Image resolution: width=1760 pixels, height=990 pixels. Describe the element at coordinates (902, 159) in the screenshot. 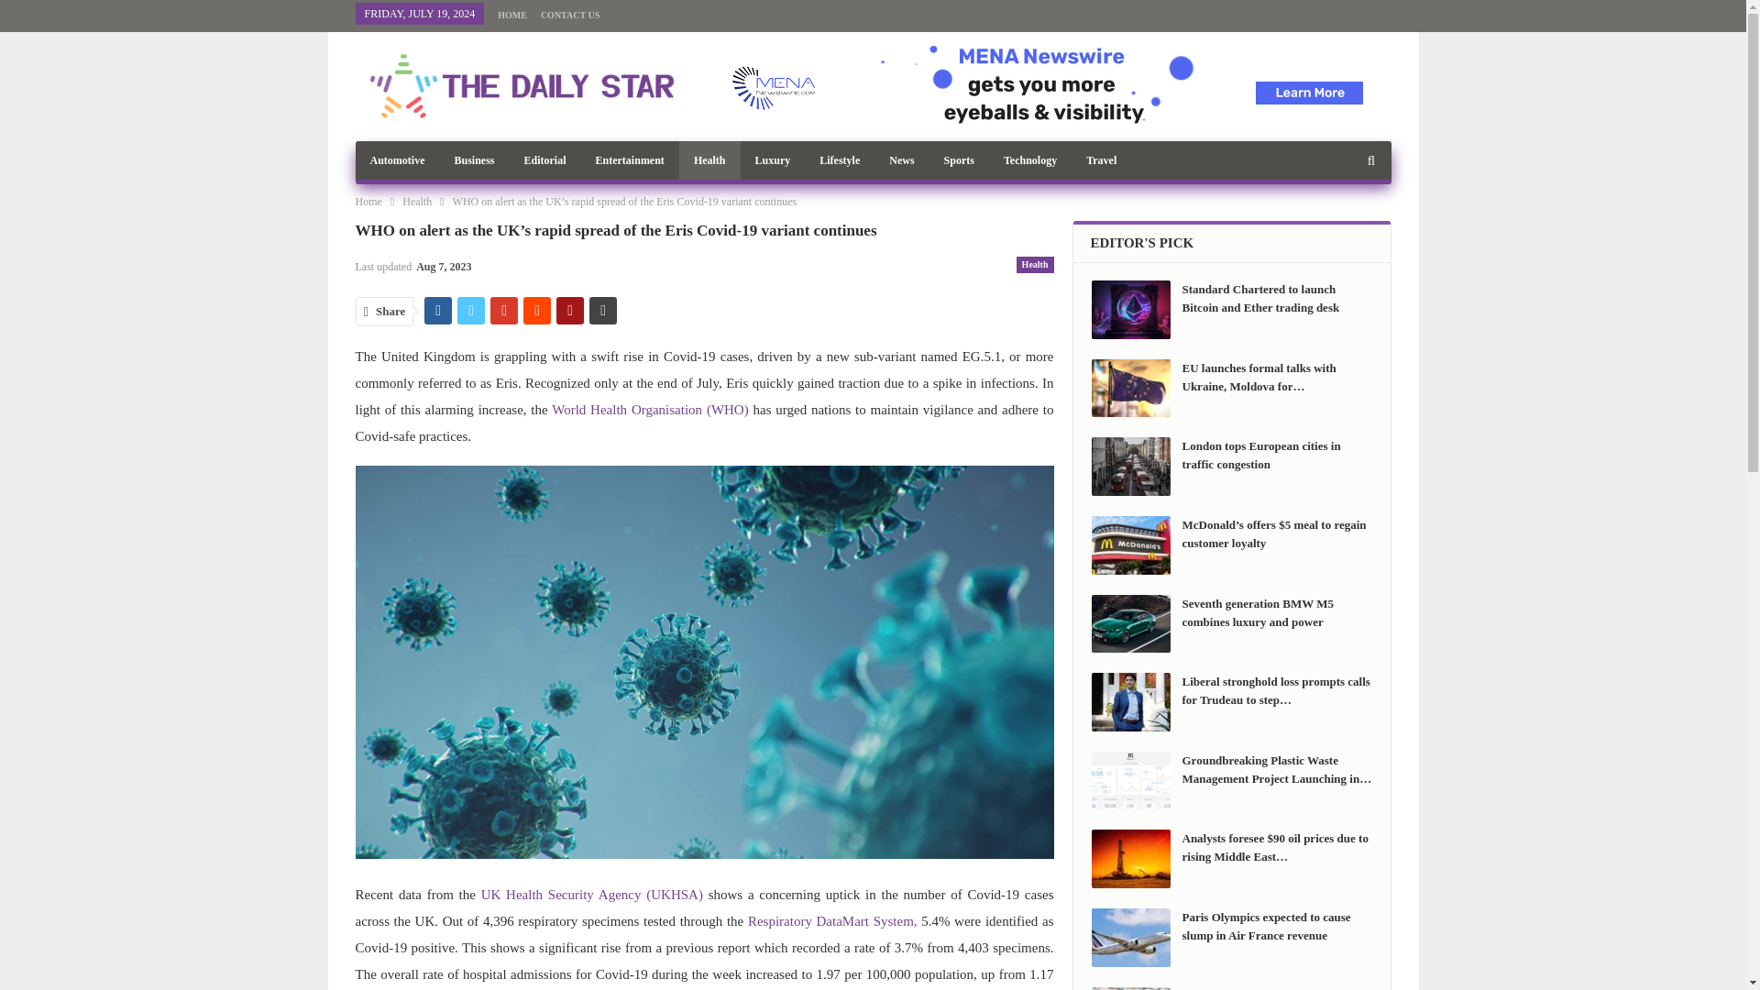

I see `News` at that location.